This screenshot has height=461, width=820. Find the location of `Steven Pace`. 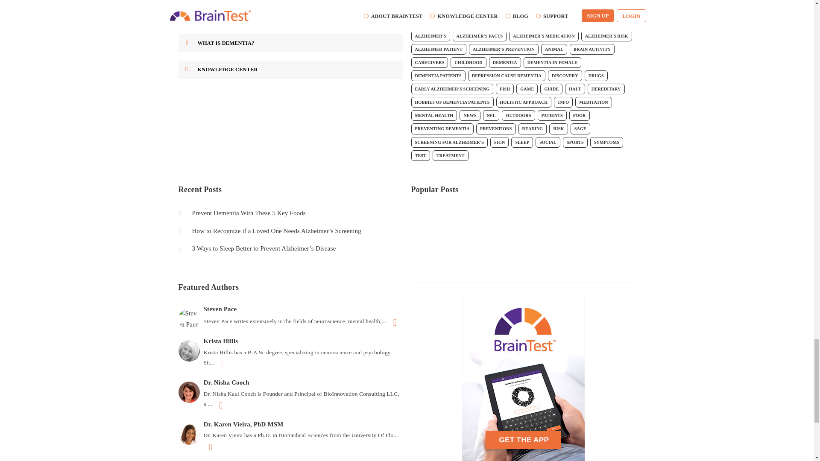

Steven Pace is located at coordinates (290, 309).